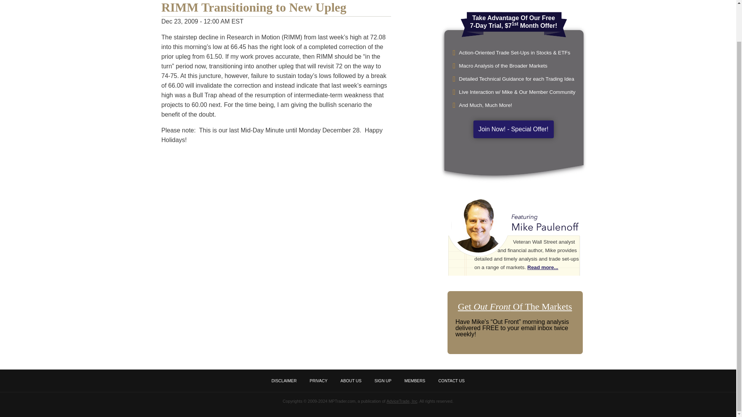 The image size is (742, 417). I want to click on AdviceTrade, Inc, so click(402, 401).